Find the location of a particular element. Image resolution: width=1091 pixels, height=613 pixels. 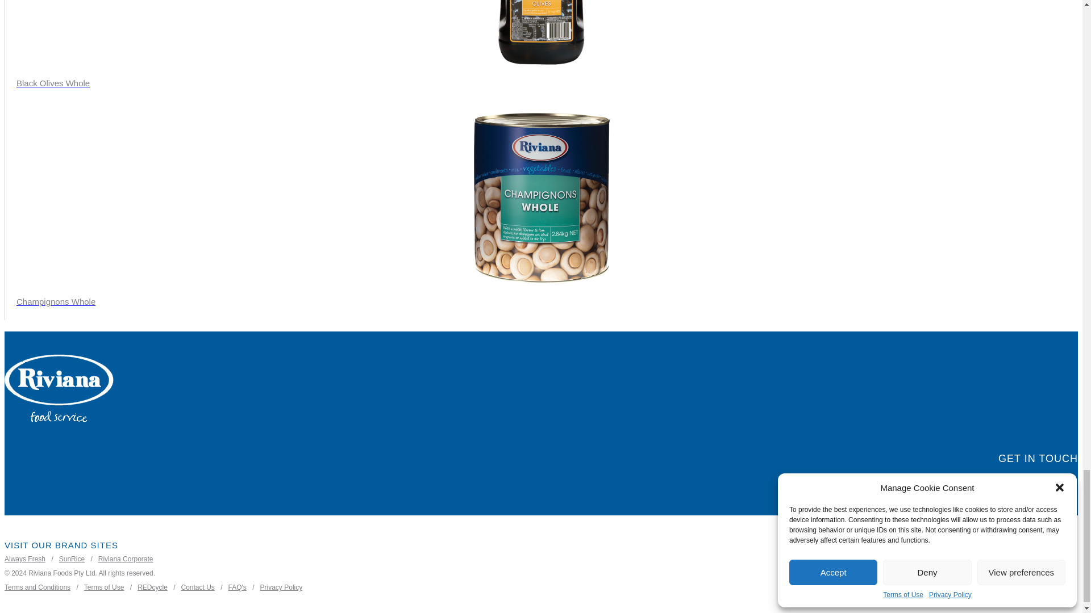

SunRice is located at coordinates (66, 559).